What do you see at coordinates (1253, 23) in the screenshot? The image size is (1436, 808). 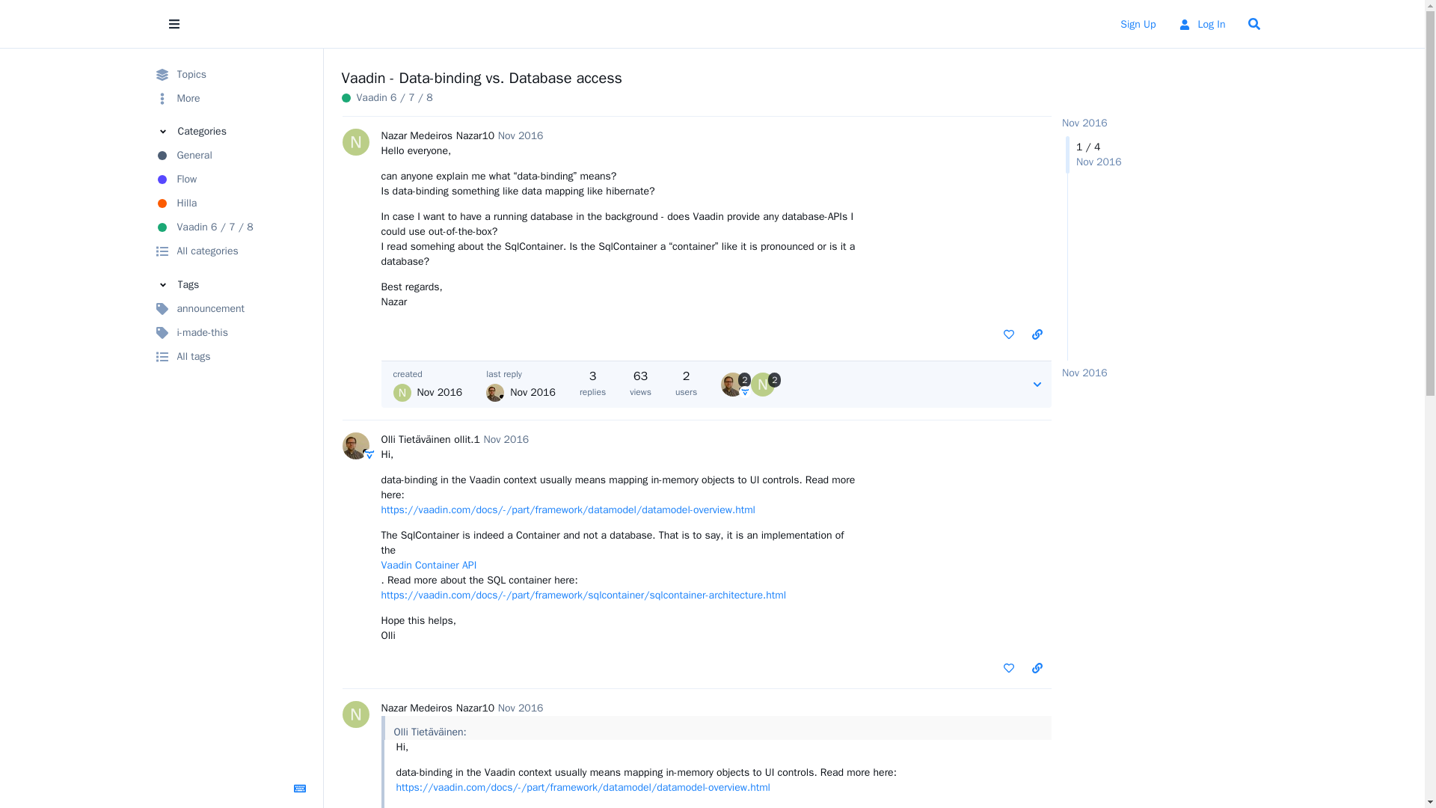 I see `Search` at bounding box center [1253, 23].